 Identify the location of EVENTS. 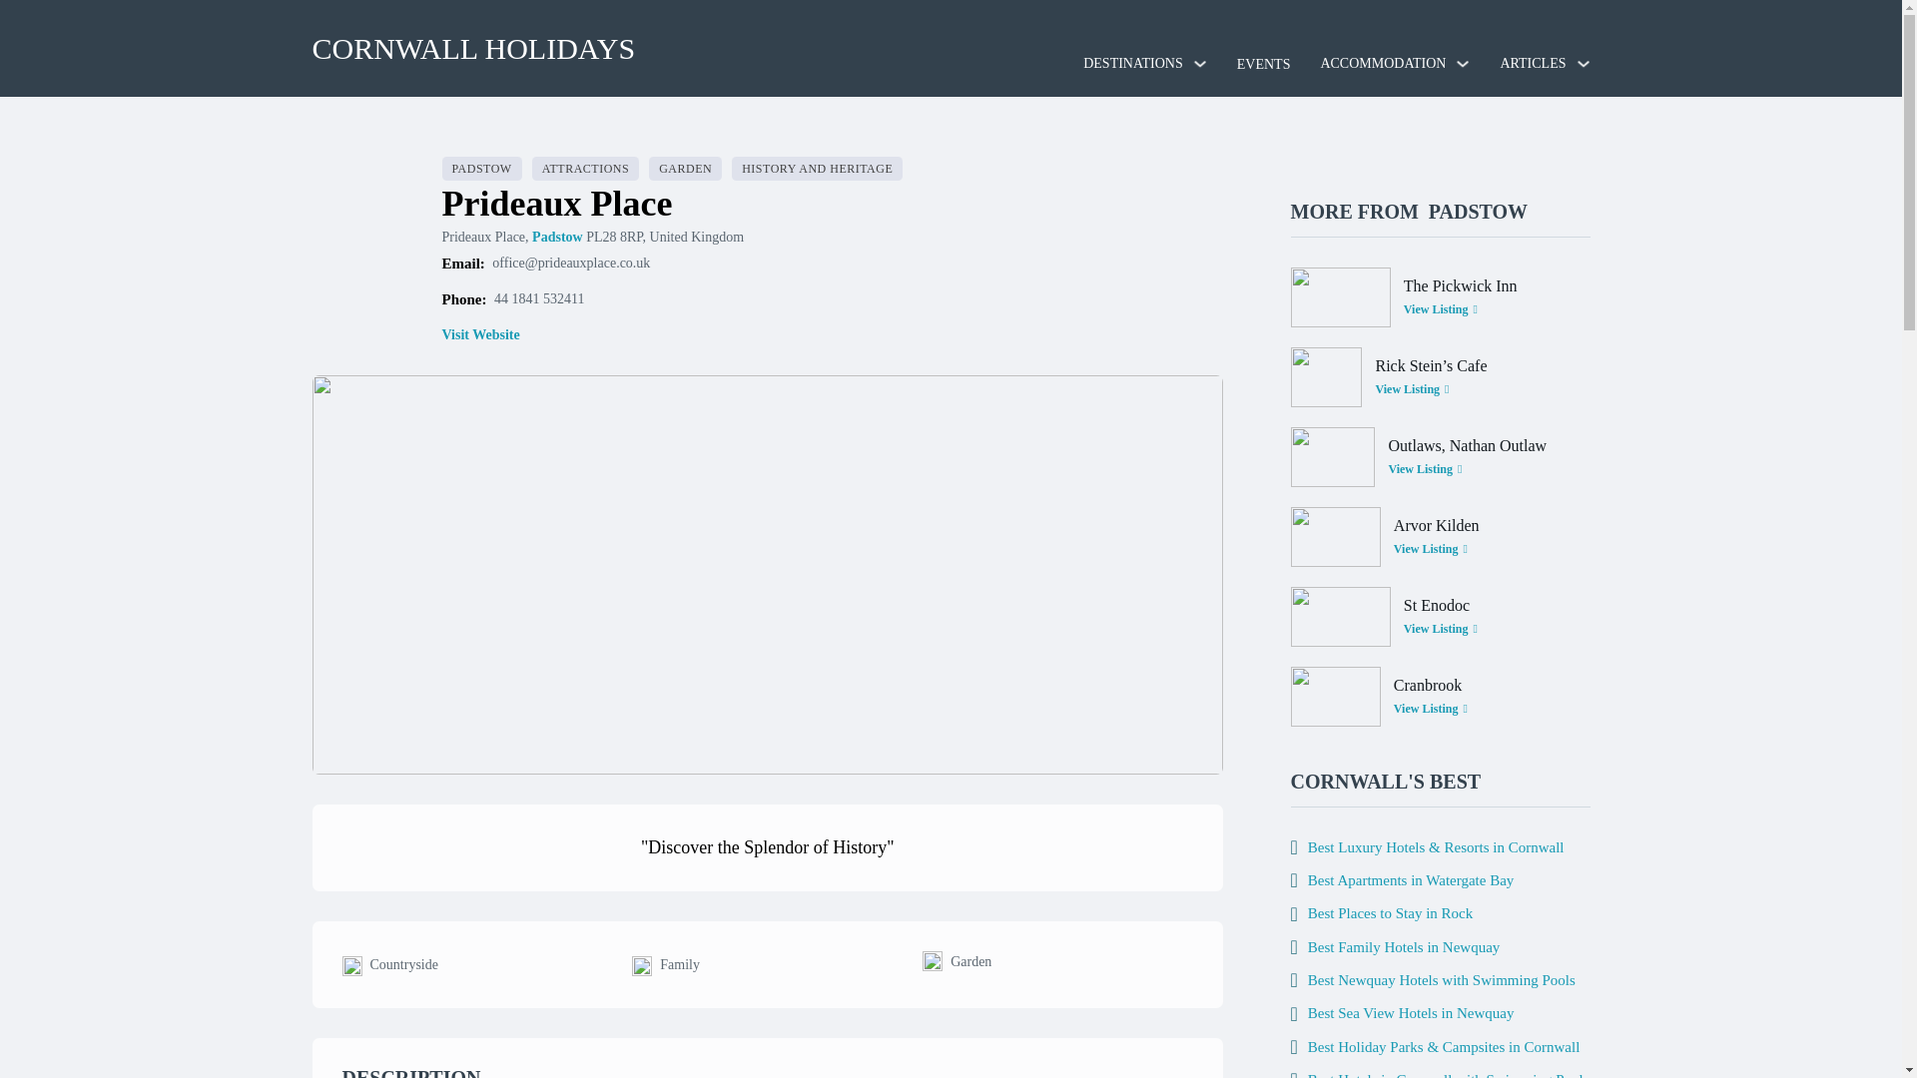
(1263, 64).